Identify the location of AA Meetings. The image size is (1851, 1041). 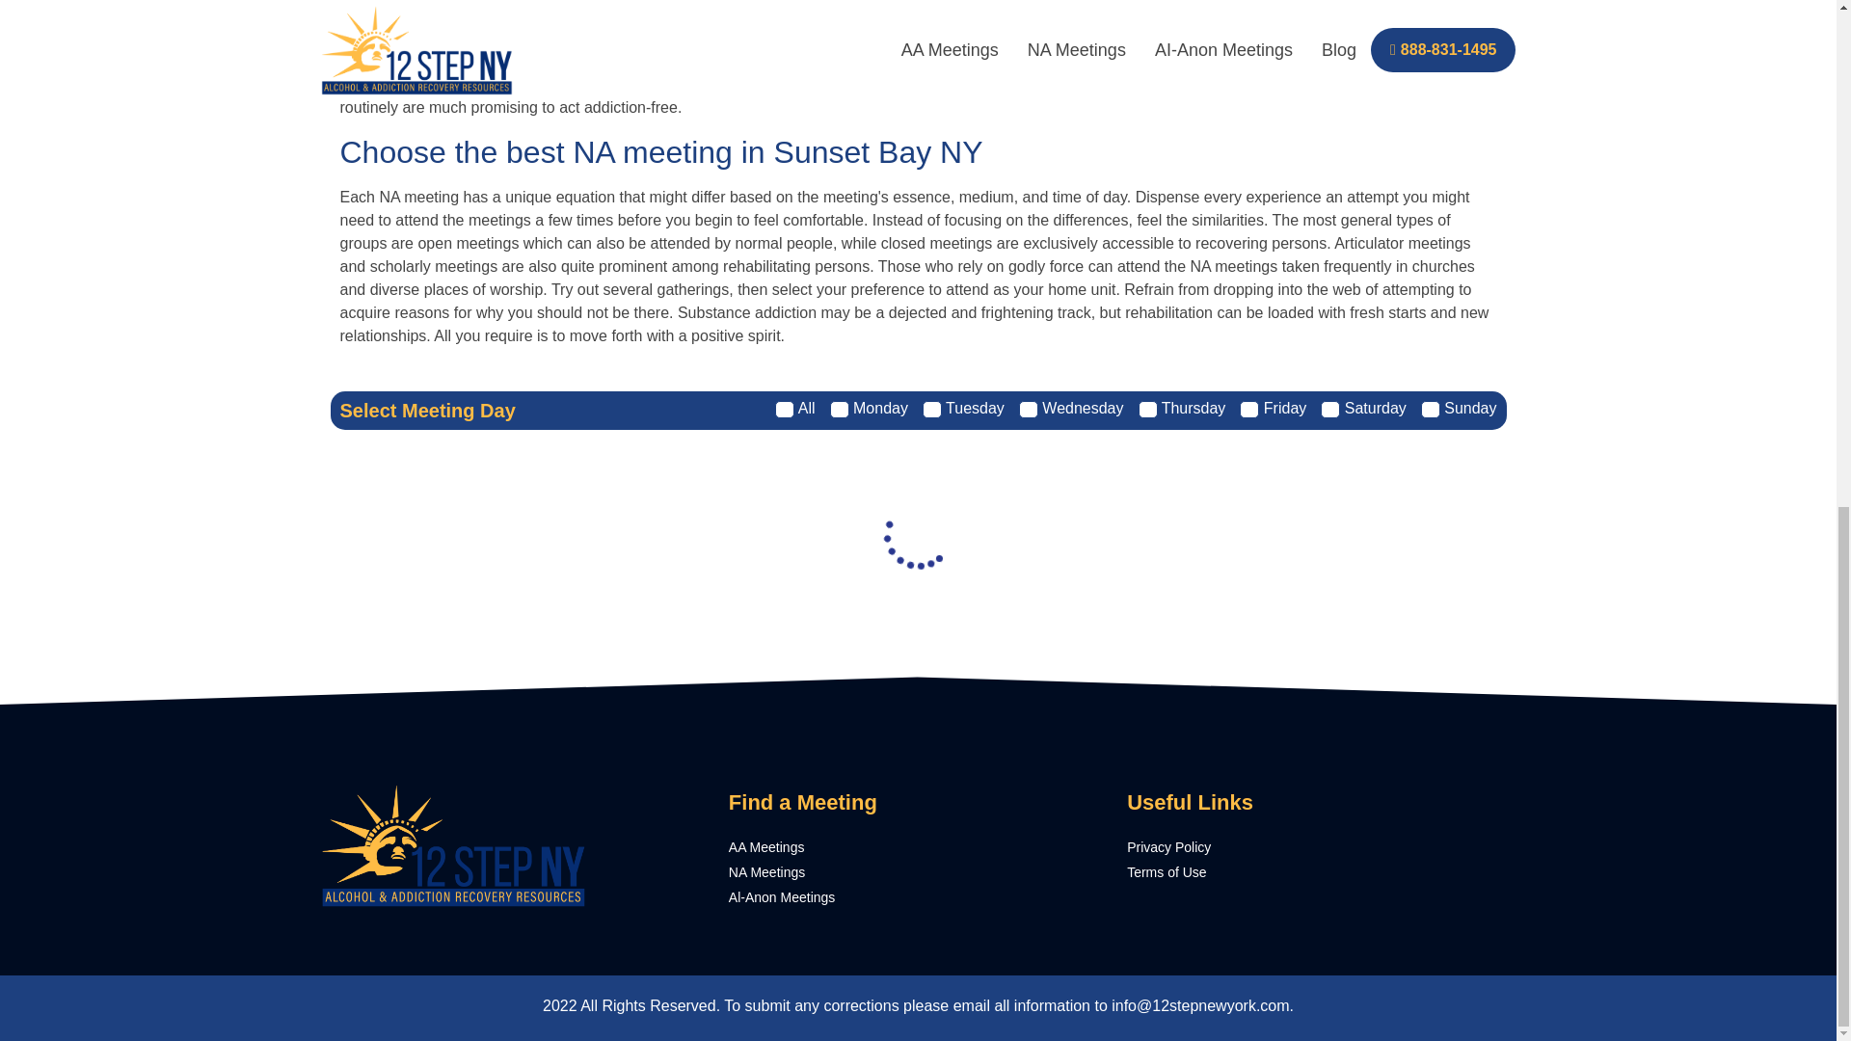
(918, 847).